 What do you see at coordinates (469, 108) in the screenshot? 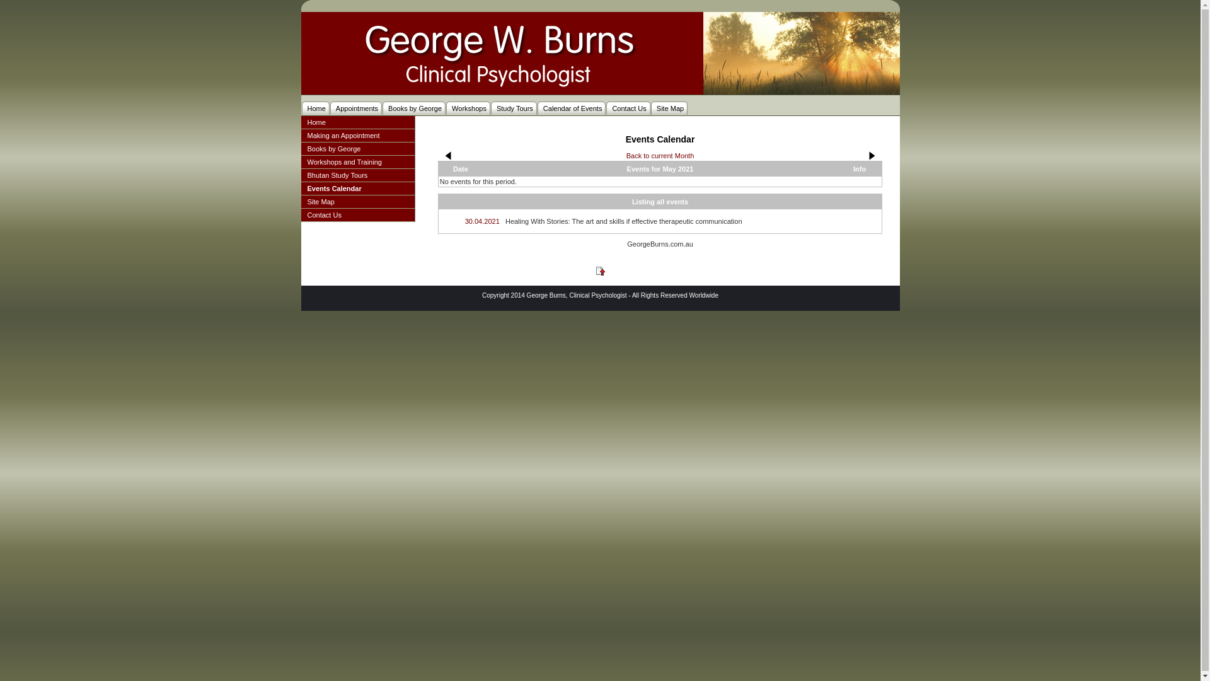
I see `Workshops` at bounding box center [469, 108].